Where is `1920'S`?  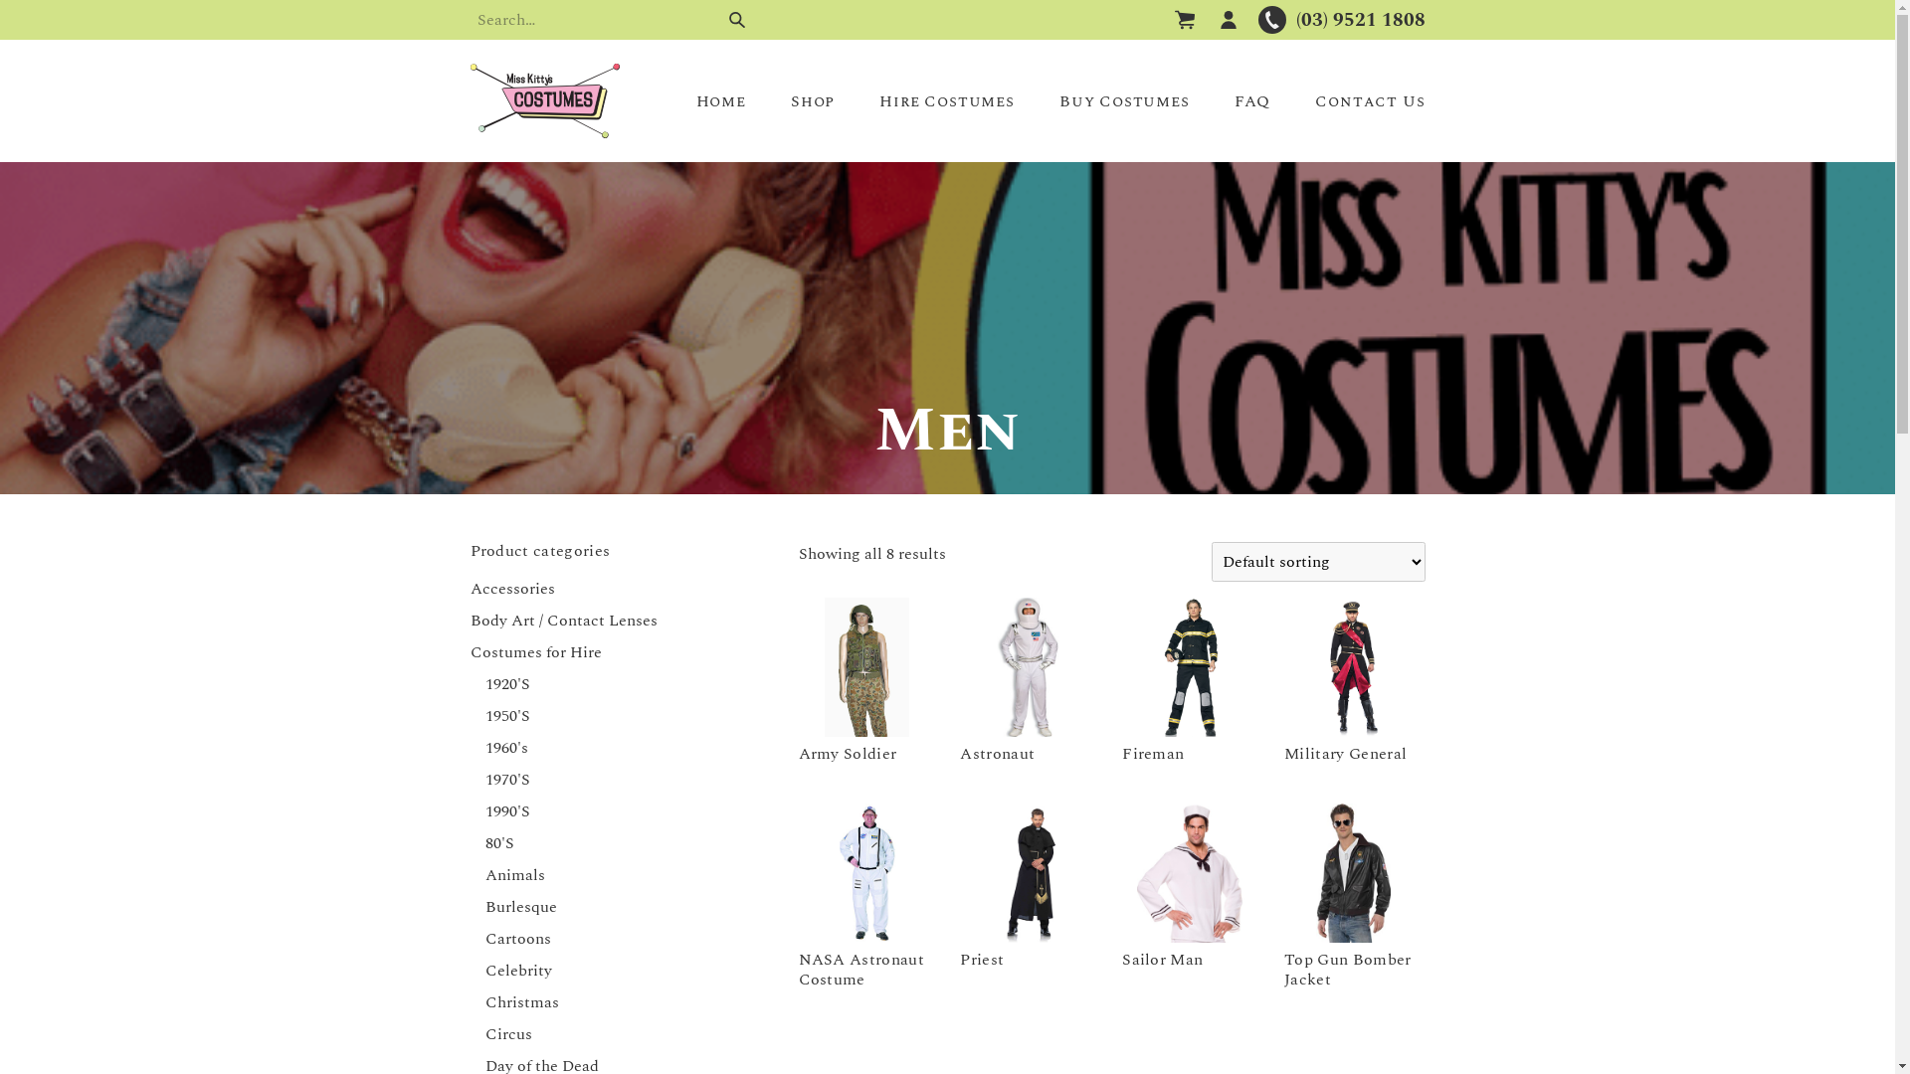
1920'S is located at coordinates (507, 684).